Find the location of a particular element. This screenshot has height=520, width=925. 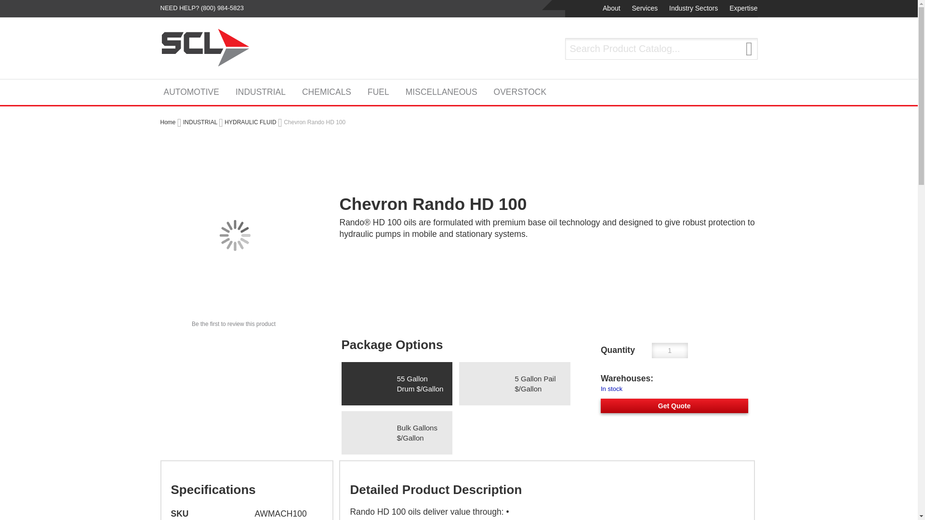

1 is located at coordinates (670, 351).